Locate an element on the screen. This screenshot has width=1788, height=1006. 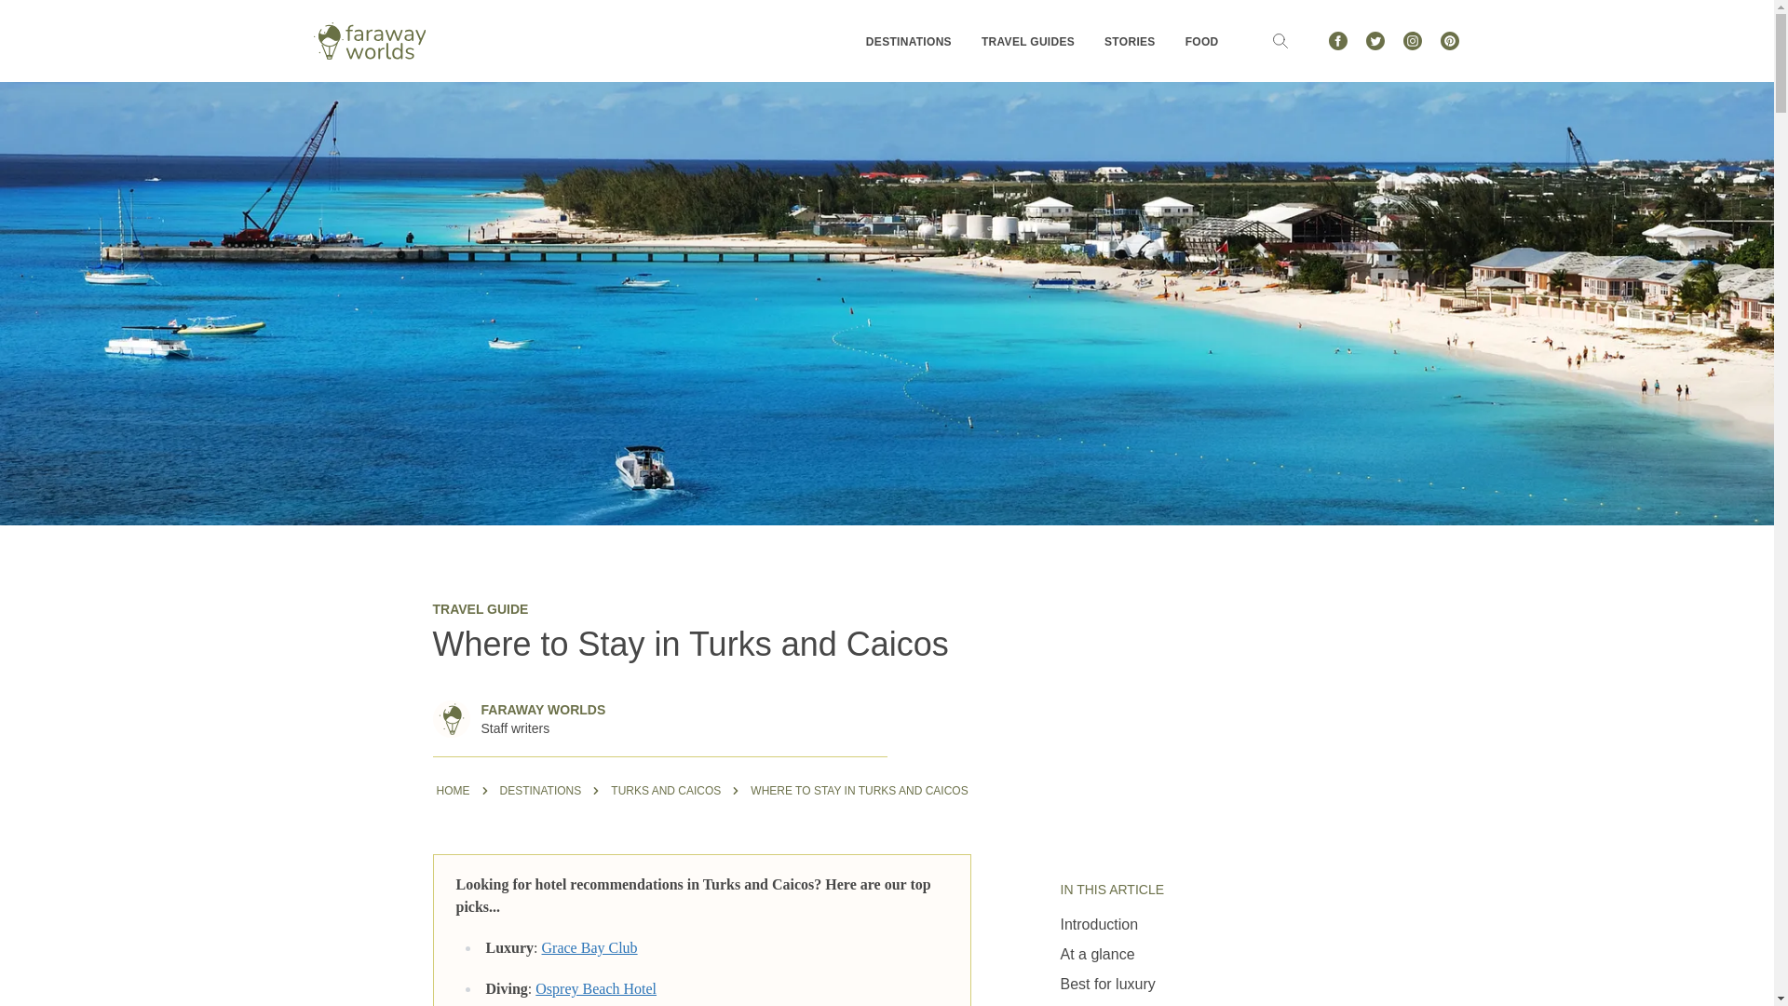
HOME is located at coordinates (453, 790).